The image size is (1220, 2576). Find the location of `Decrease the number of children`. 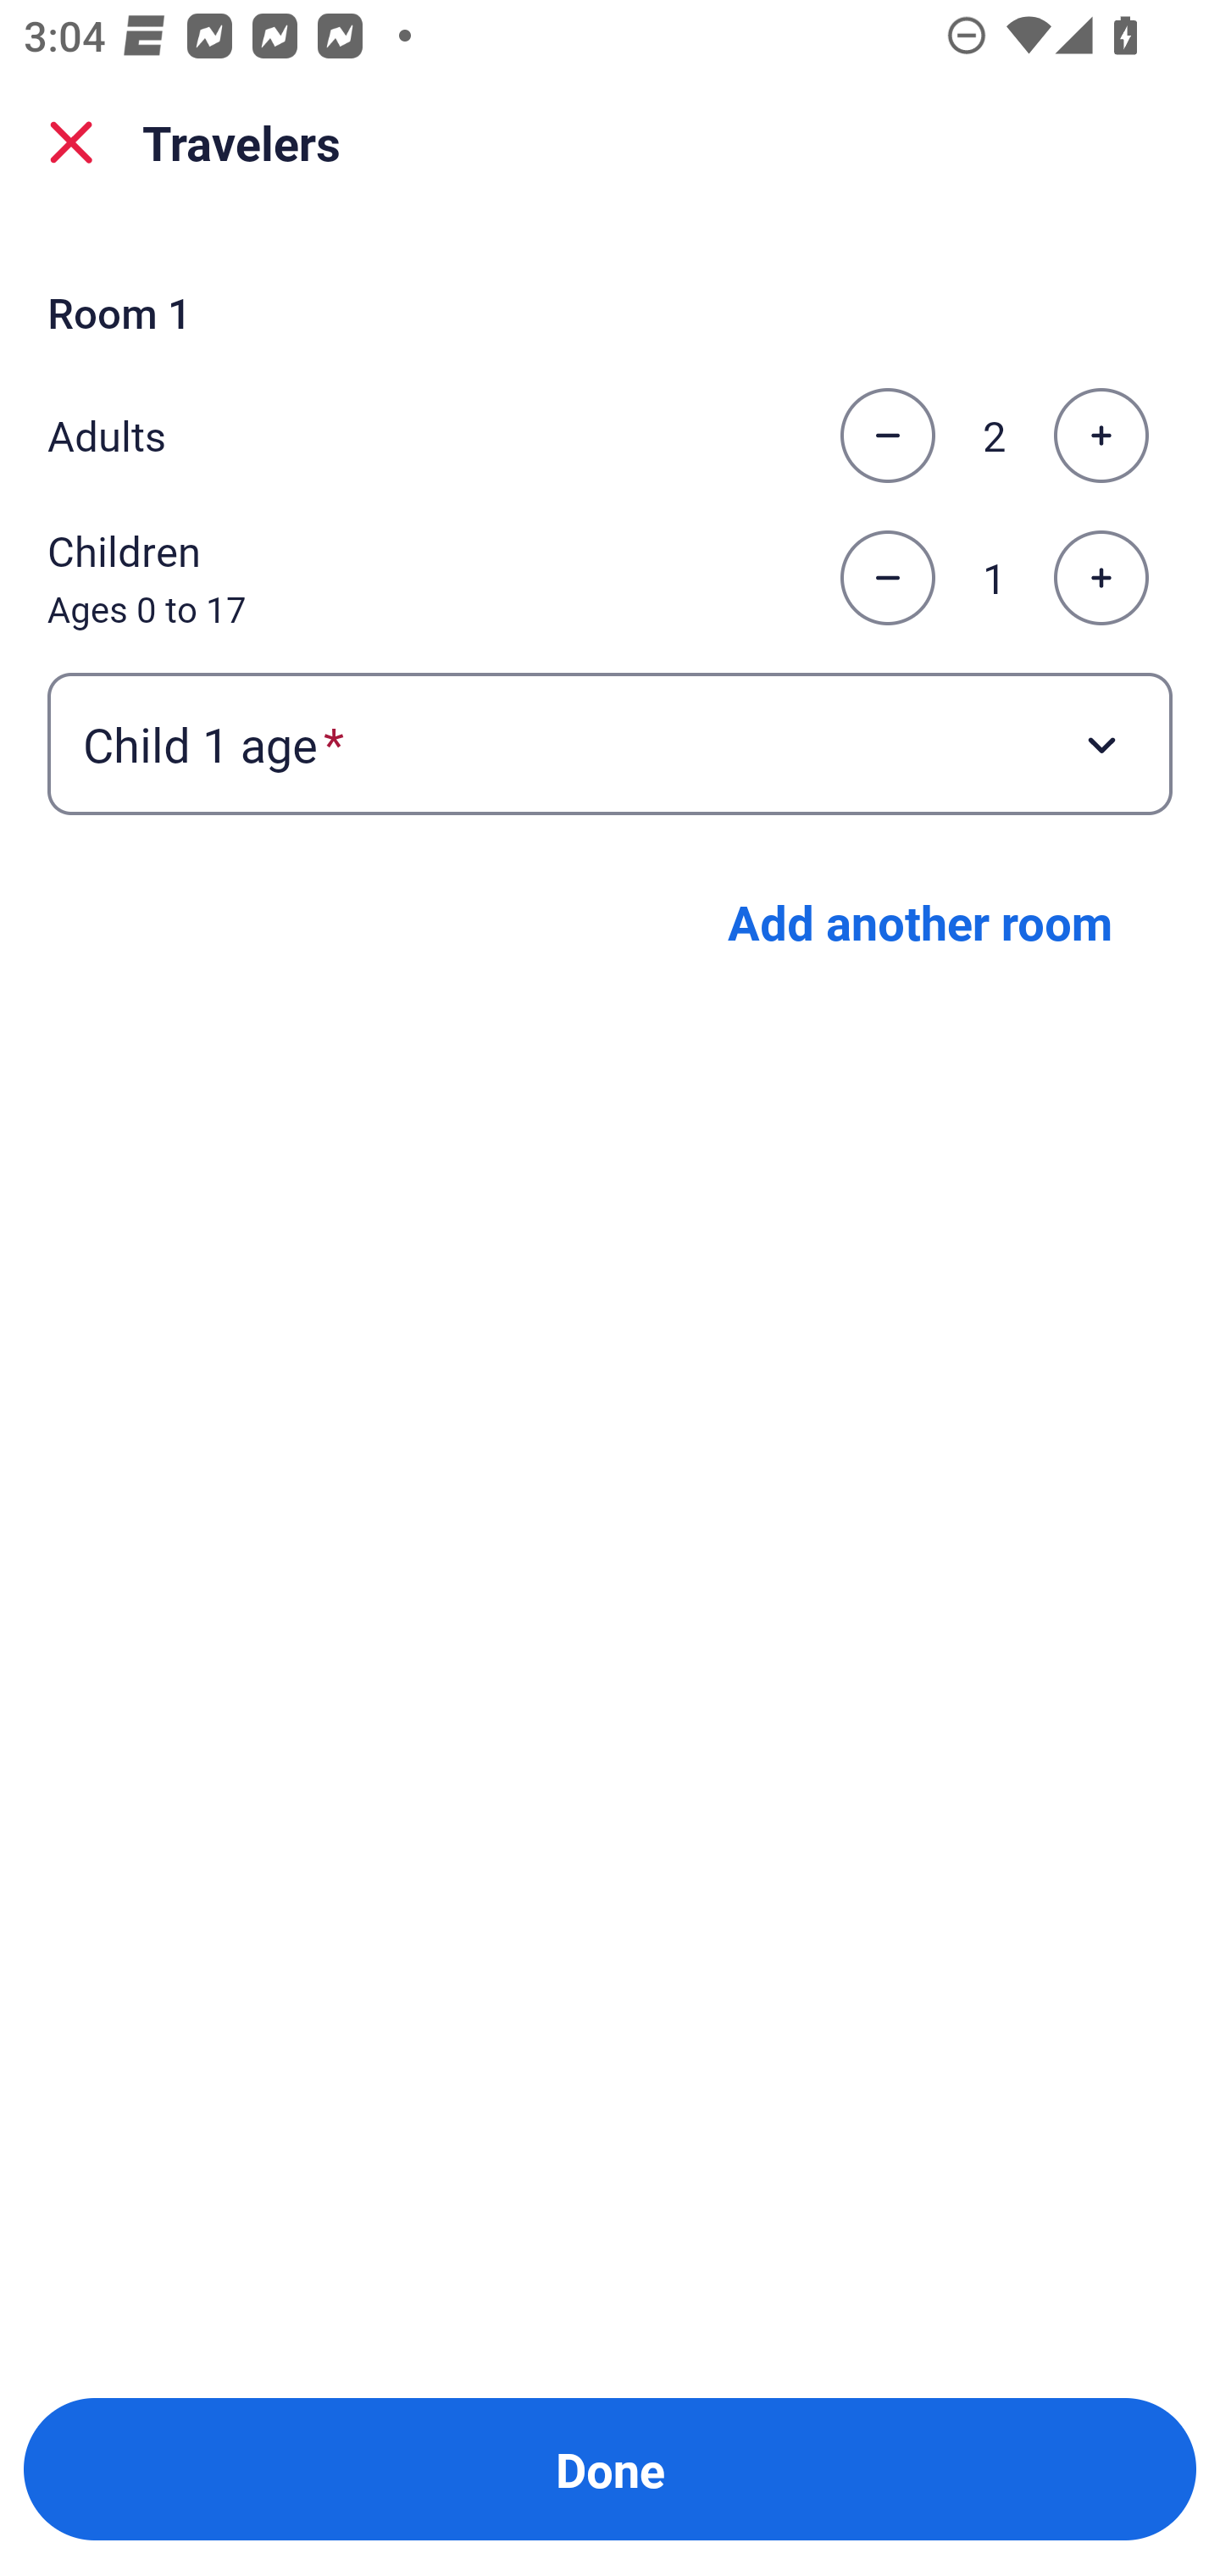

Decrease the number of children is located at coordinates (887, 578).